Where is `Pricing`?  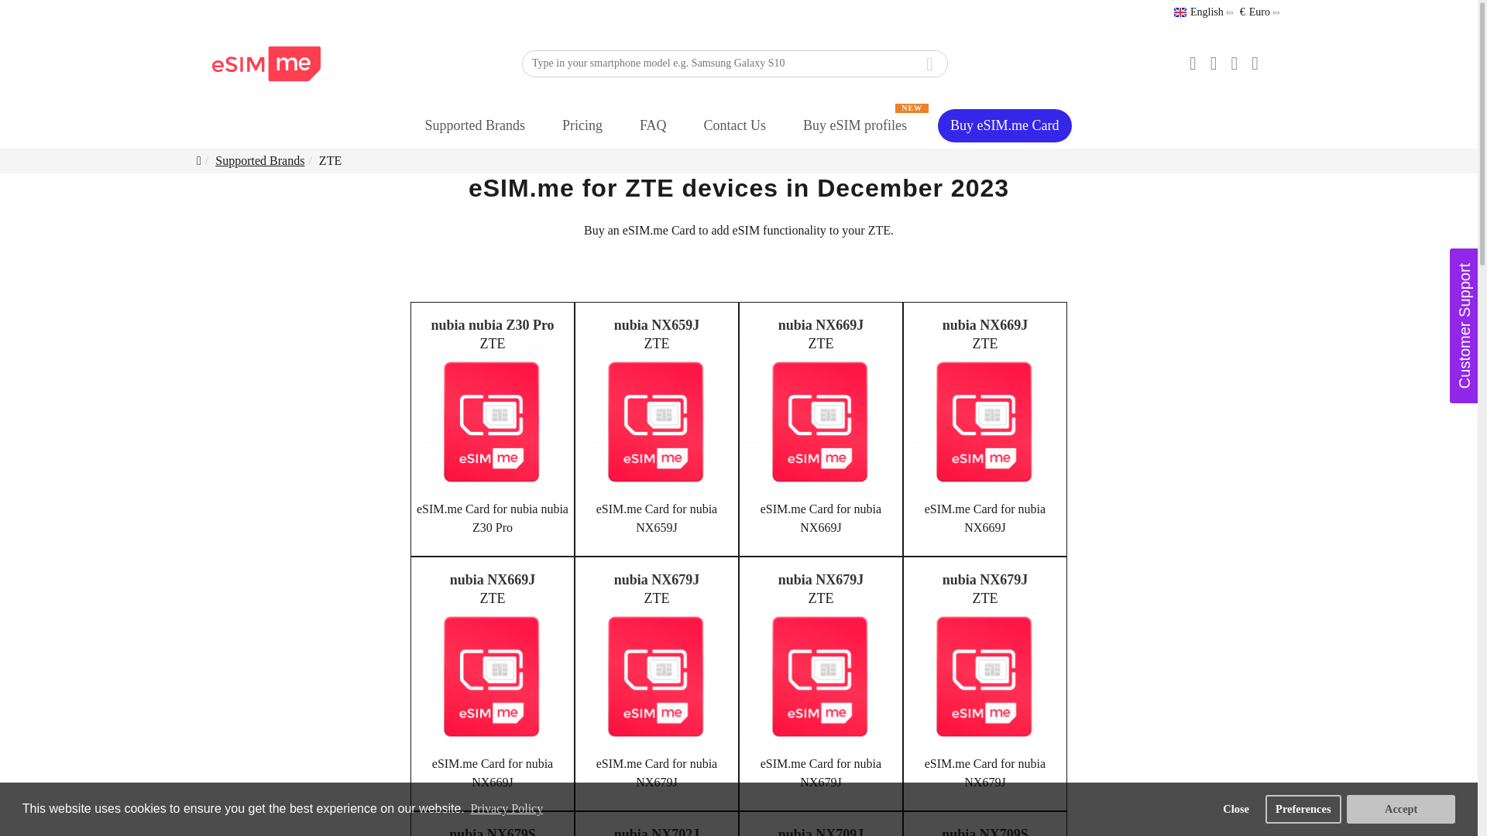
Pricing is located at coordinates (582, 125).